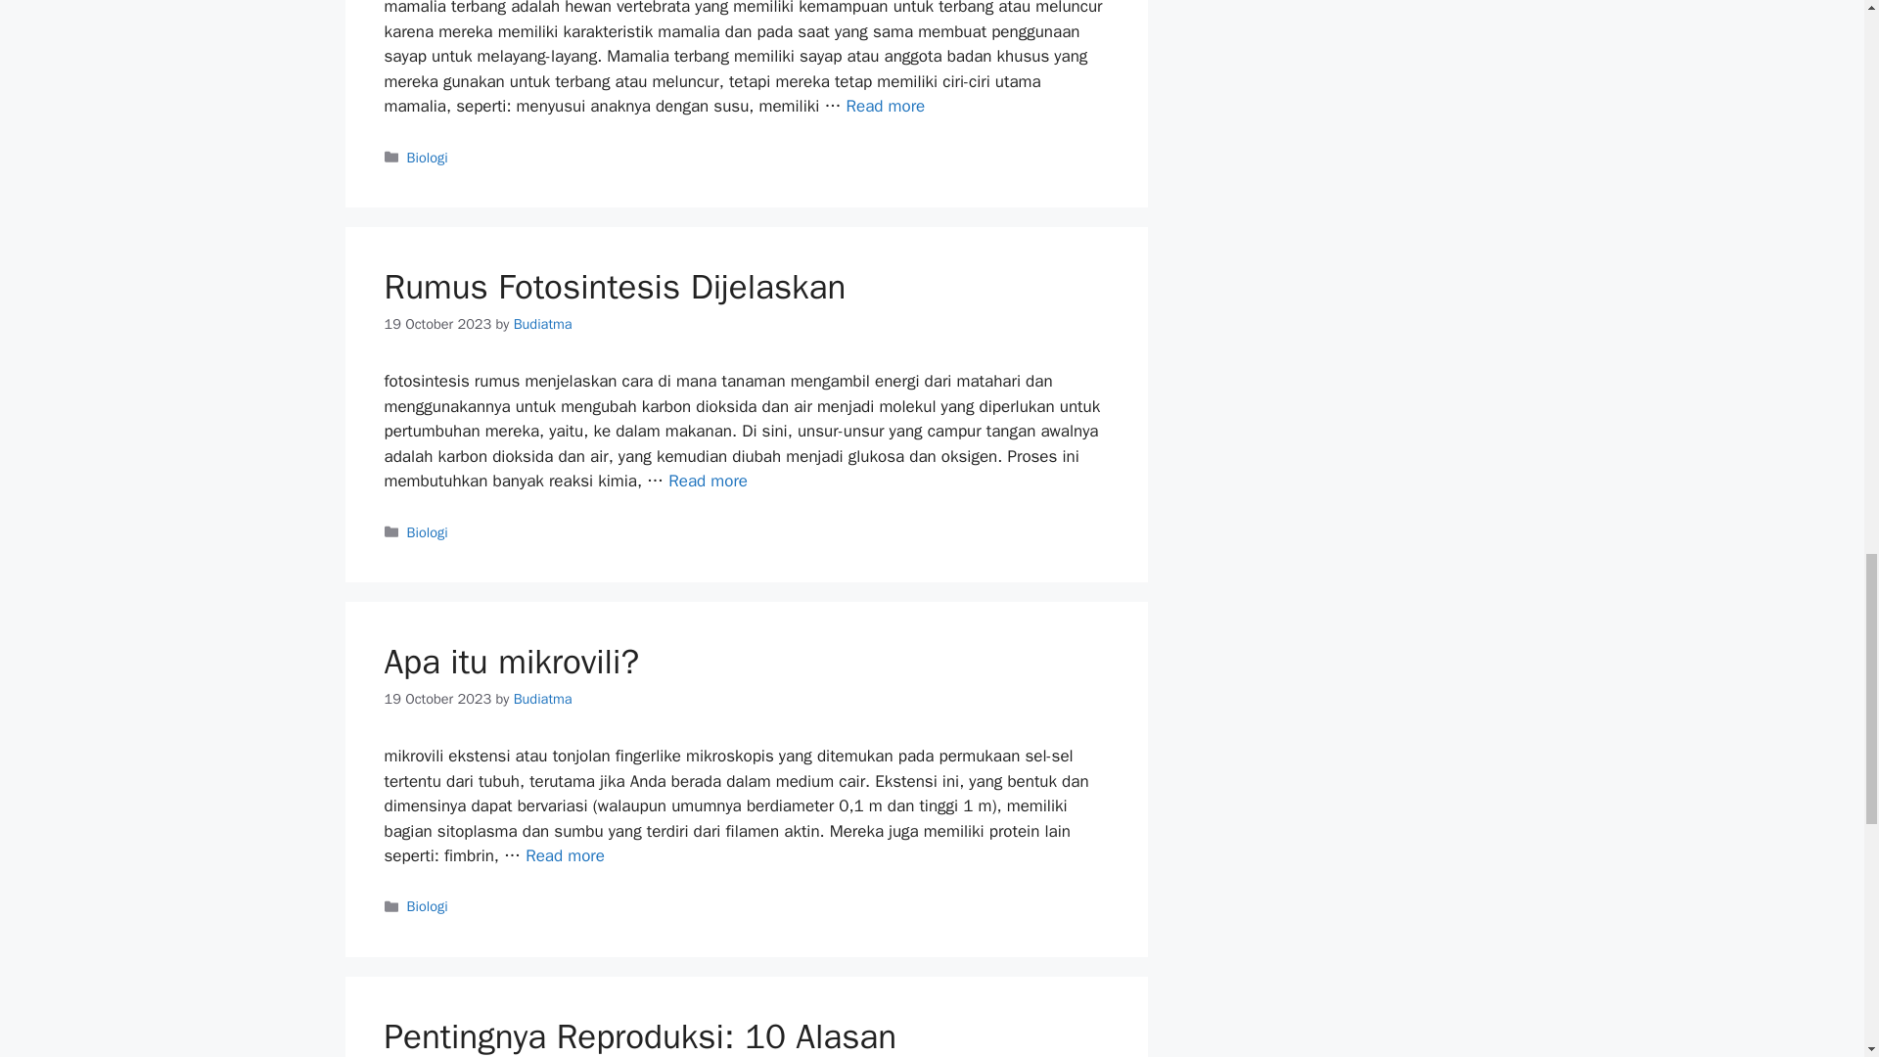 The image size is (1879, 1057). Describe the element at coordinates (542, 323) in the screenshot. I see `View all posts by Budiatma` at that location.